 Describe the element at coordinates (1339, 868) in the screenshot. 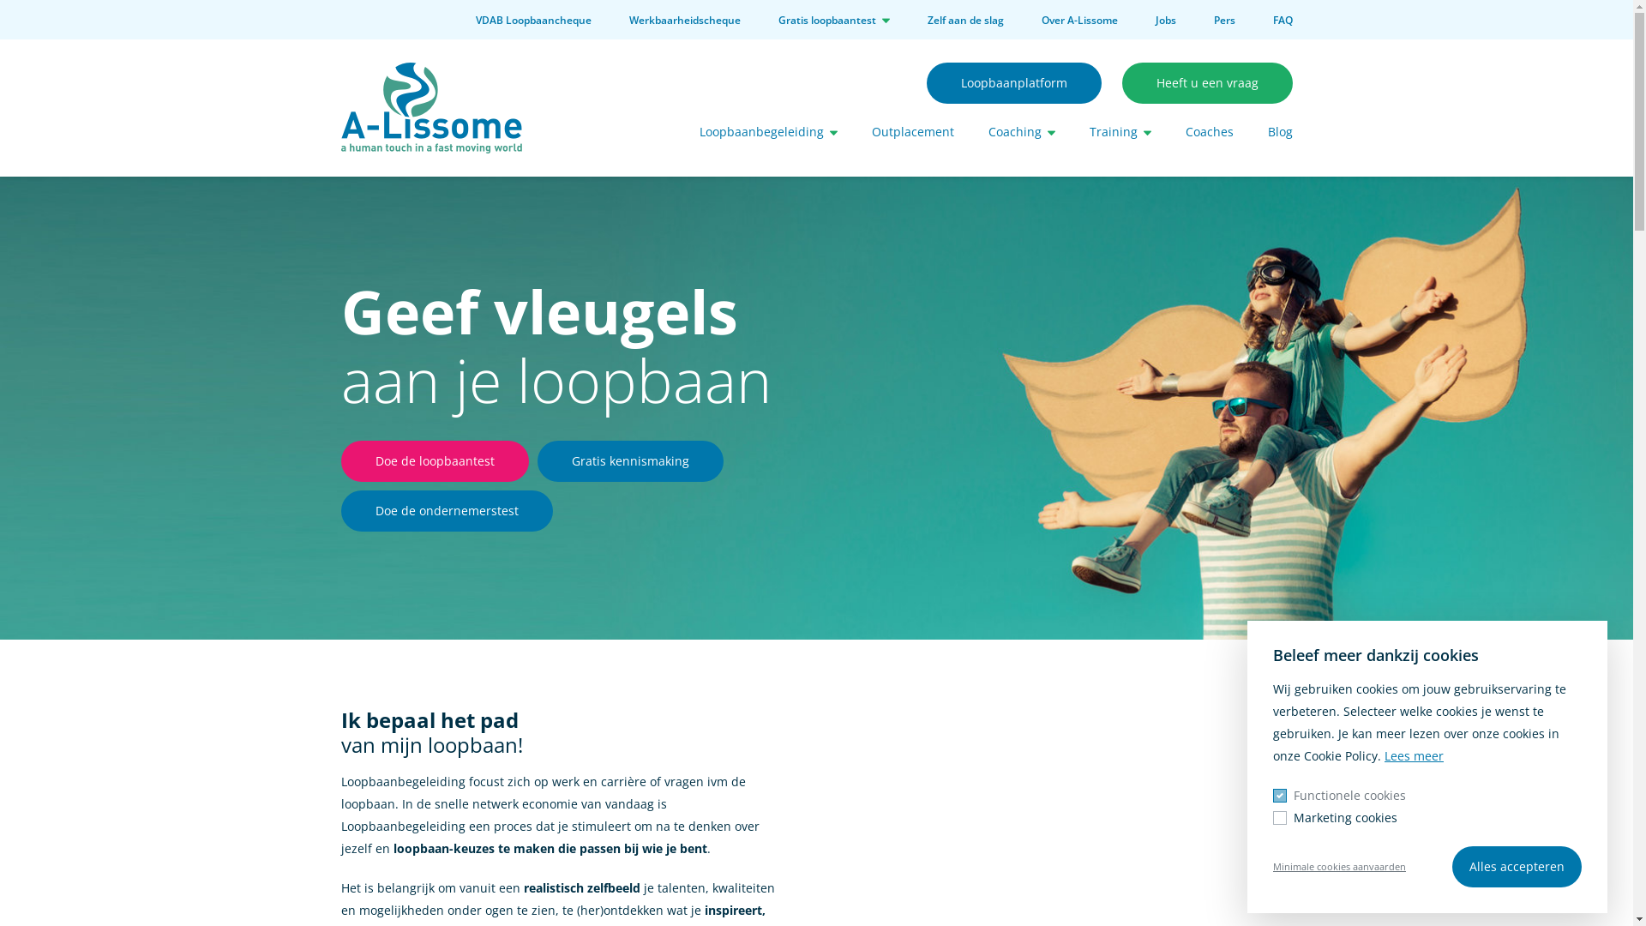

I see `Minimale cookies aanvaarden` at that location.